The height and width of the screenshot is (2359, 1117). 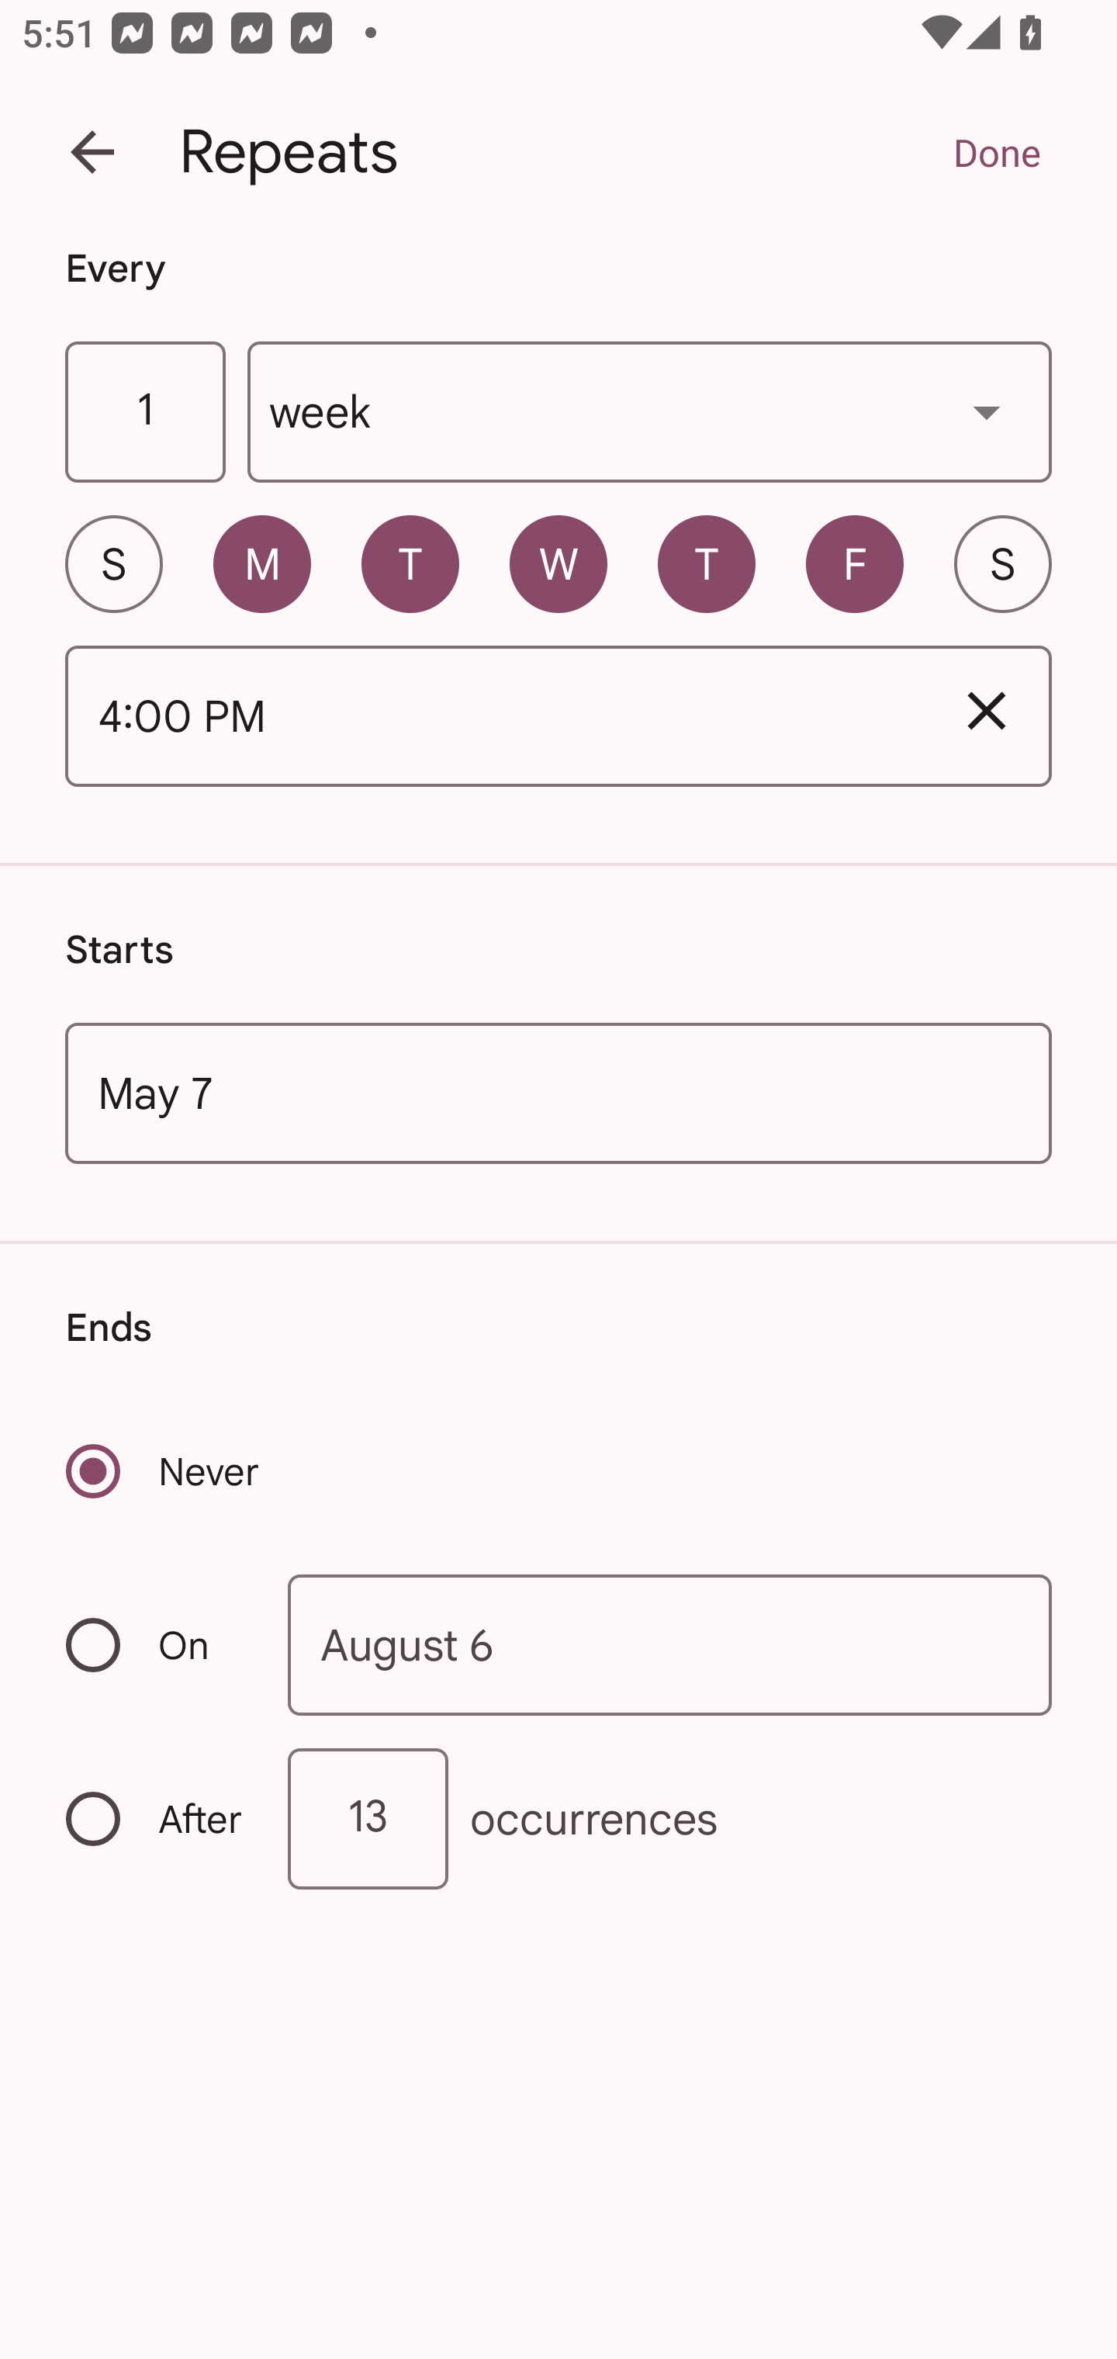 What do you see at coordinates (493, 717) in the screenshot?
I see `4:00 PM` at bounding box center [493, 717].